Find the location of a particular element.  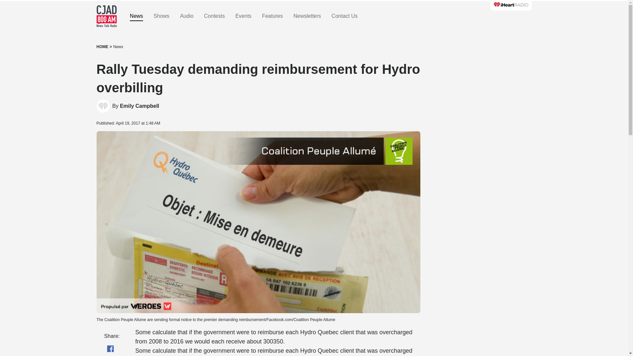

News is located at coordinates (118, 47).